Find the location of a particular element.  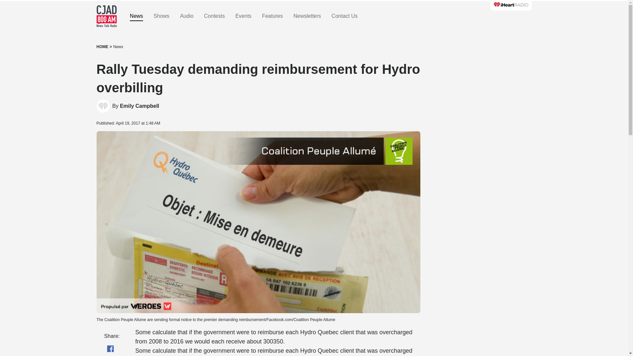

News is located at coordinates (118, 47).